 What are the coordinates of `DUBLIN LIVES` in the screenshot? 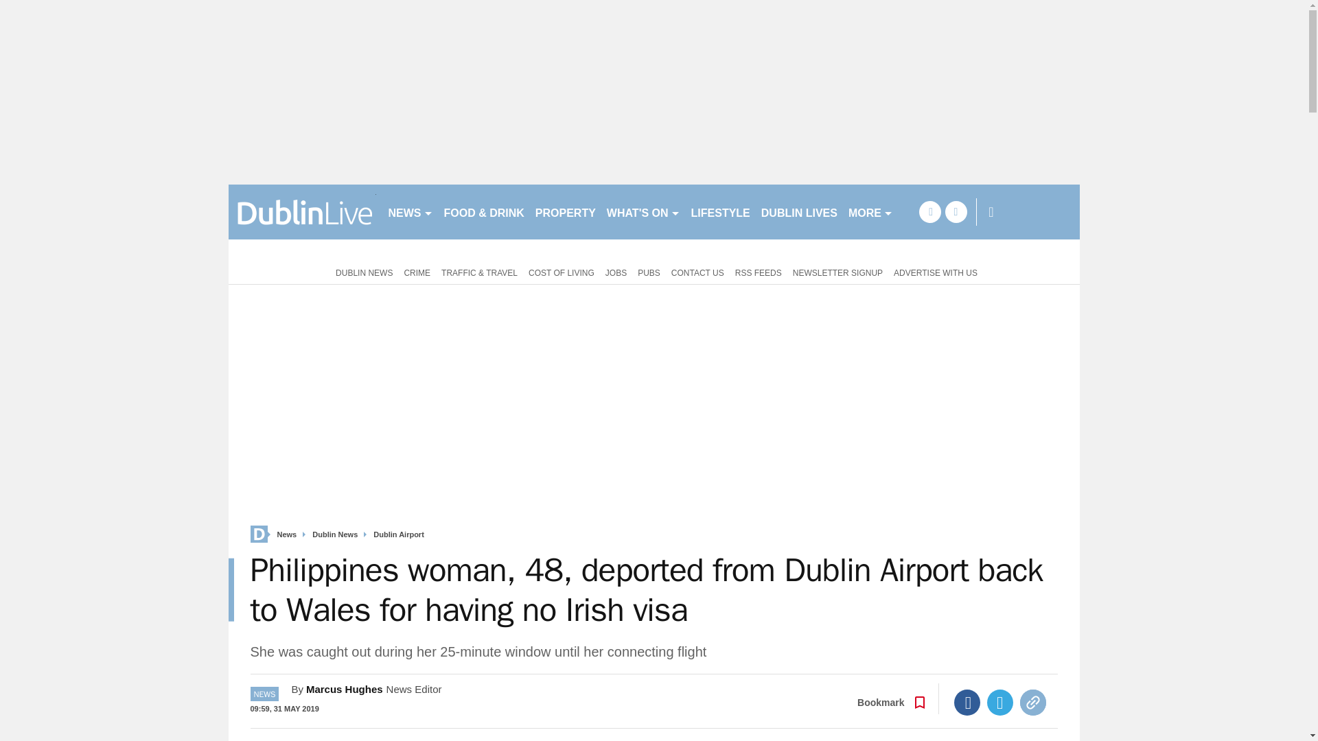 It's located at (799, 211).